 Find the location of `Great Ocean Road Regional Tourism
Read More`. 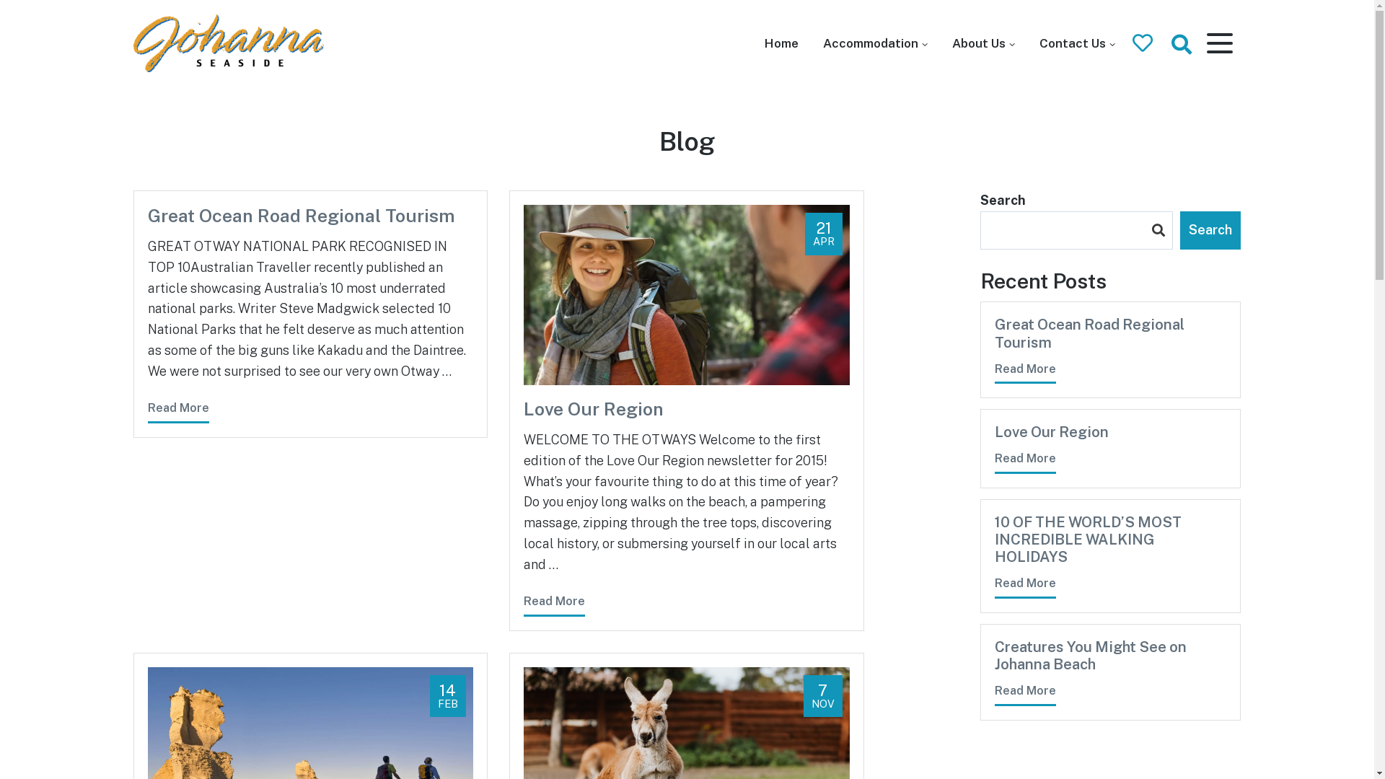

Great Ocean Road Regional Tourism
Read More is located at coordinates (1111, 350).